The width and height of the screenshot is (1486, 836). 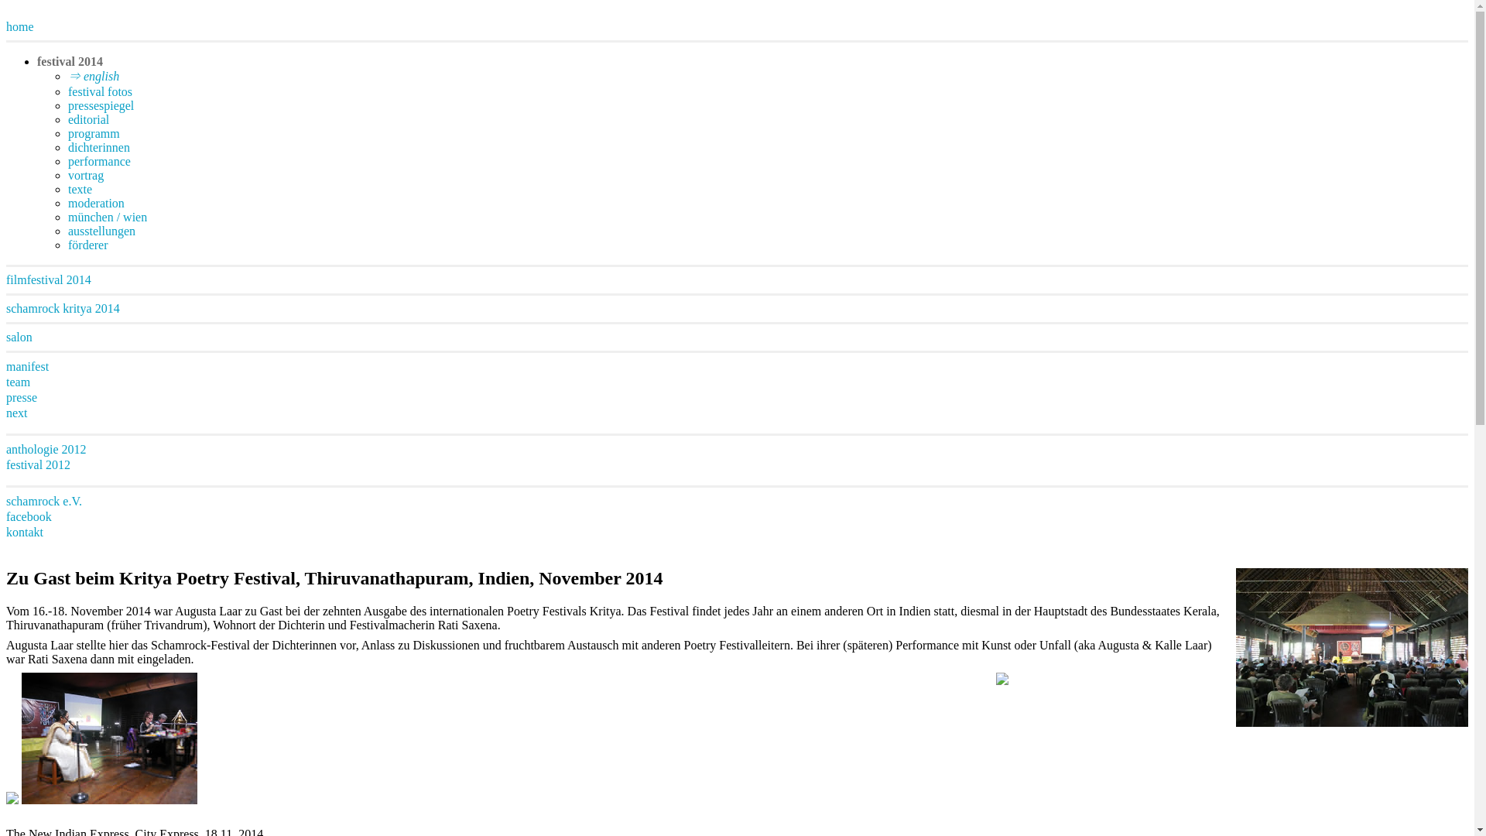 I want to click on schamrock e.V., so click(x=43, y=501).